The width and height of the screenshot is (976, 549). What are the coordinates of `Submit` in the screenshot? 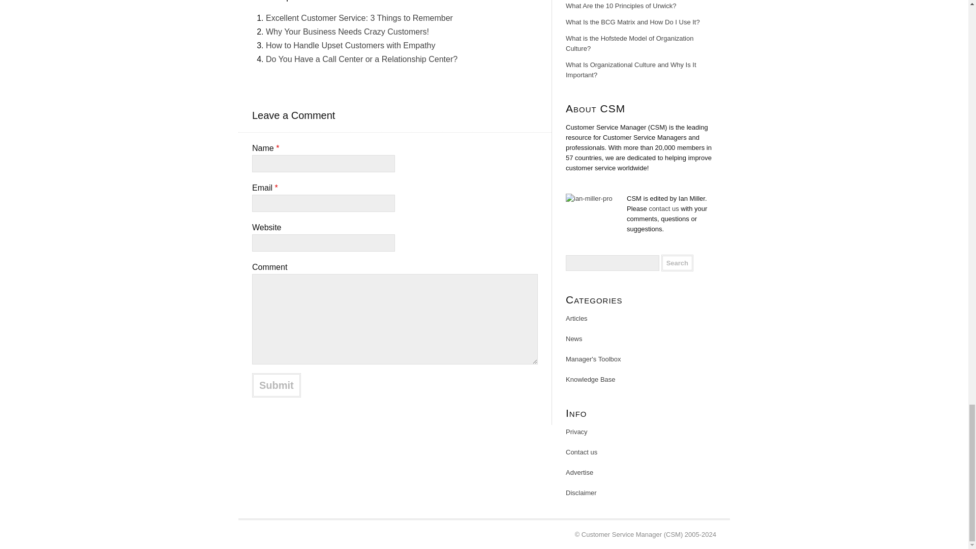 It's located at (276, 385).